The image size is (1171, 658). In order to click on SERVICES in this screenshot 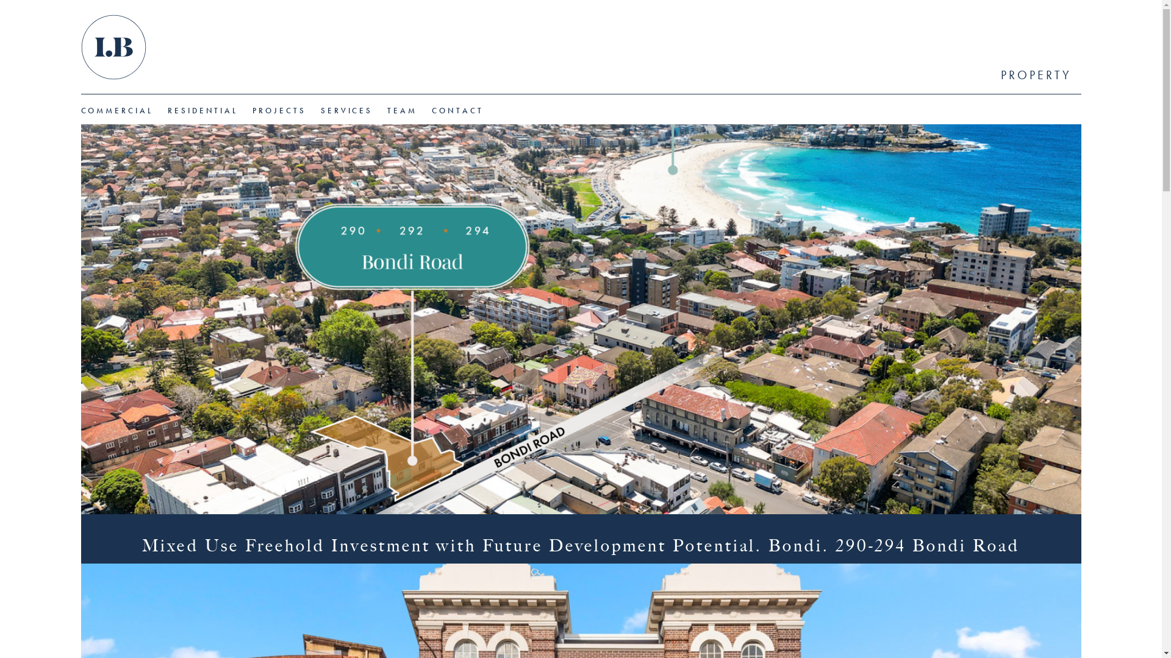, I will do `click(347, 111)`.